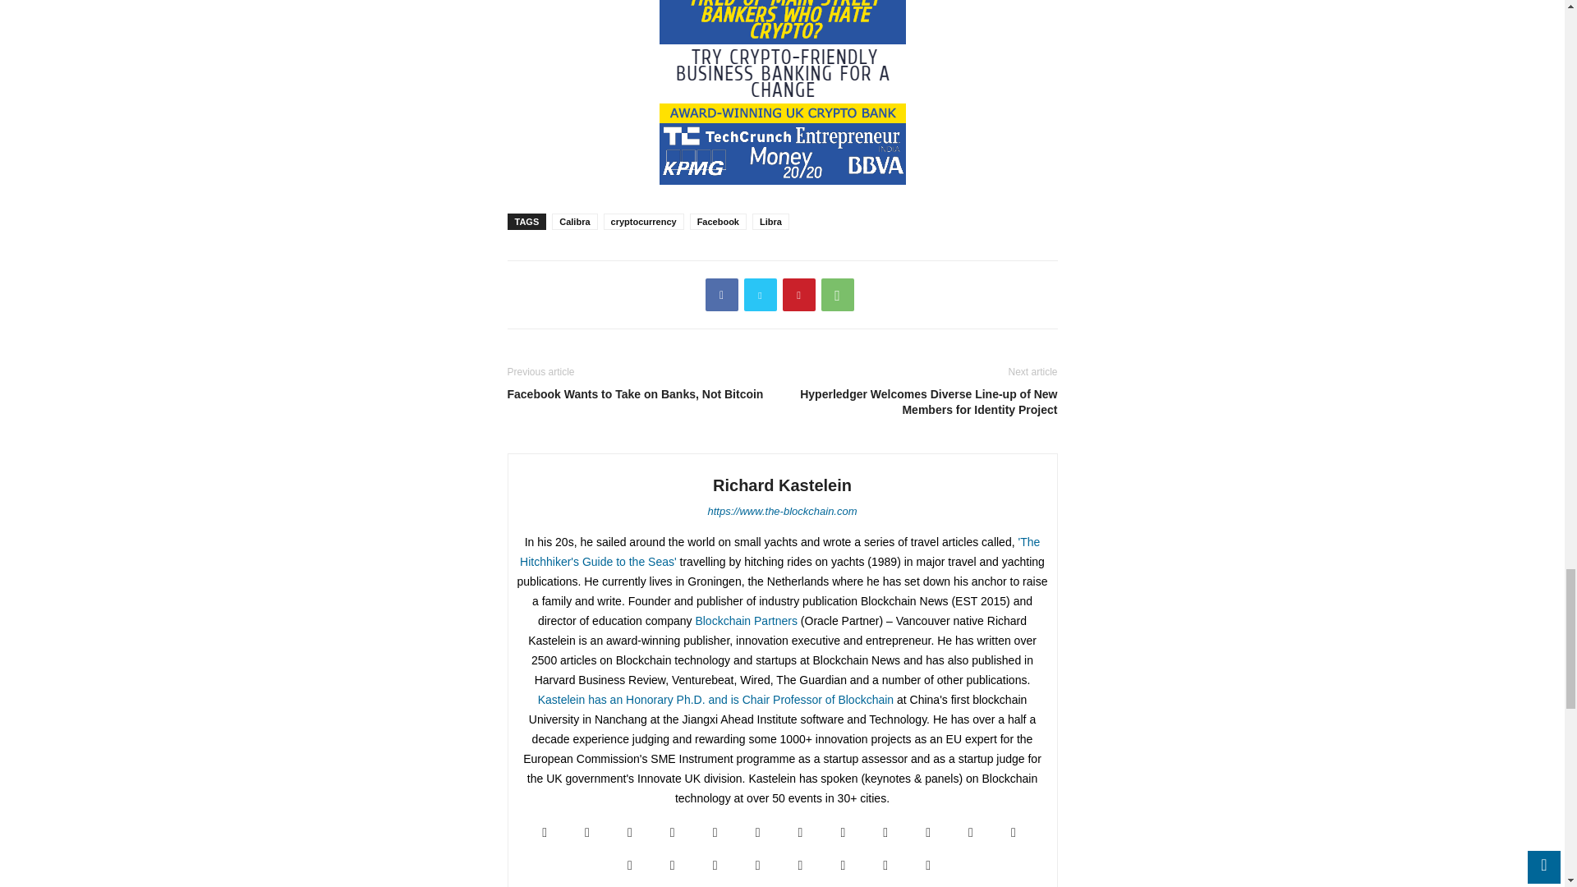 Image resolution: width=1577 pixels, height=887 pixels. What do you see at coordinates (718, 222) in the screenshot?
I see `Facebook` at bounding box center [718, 222].